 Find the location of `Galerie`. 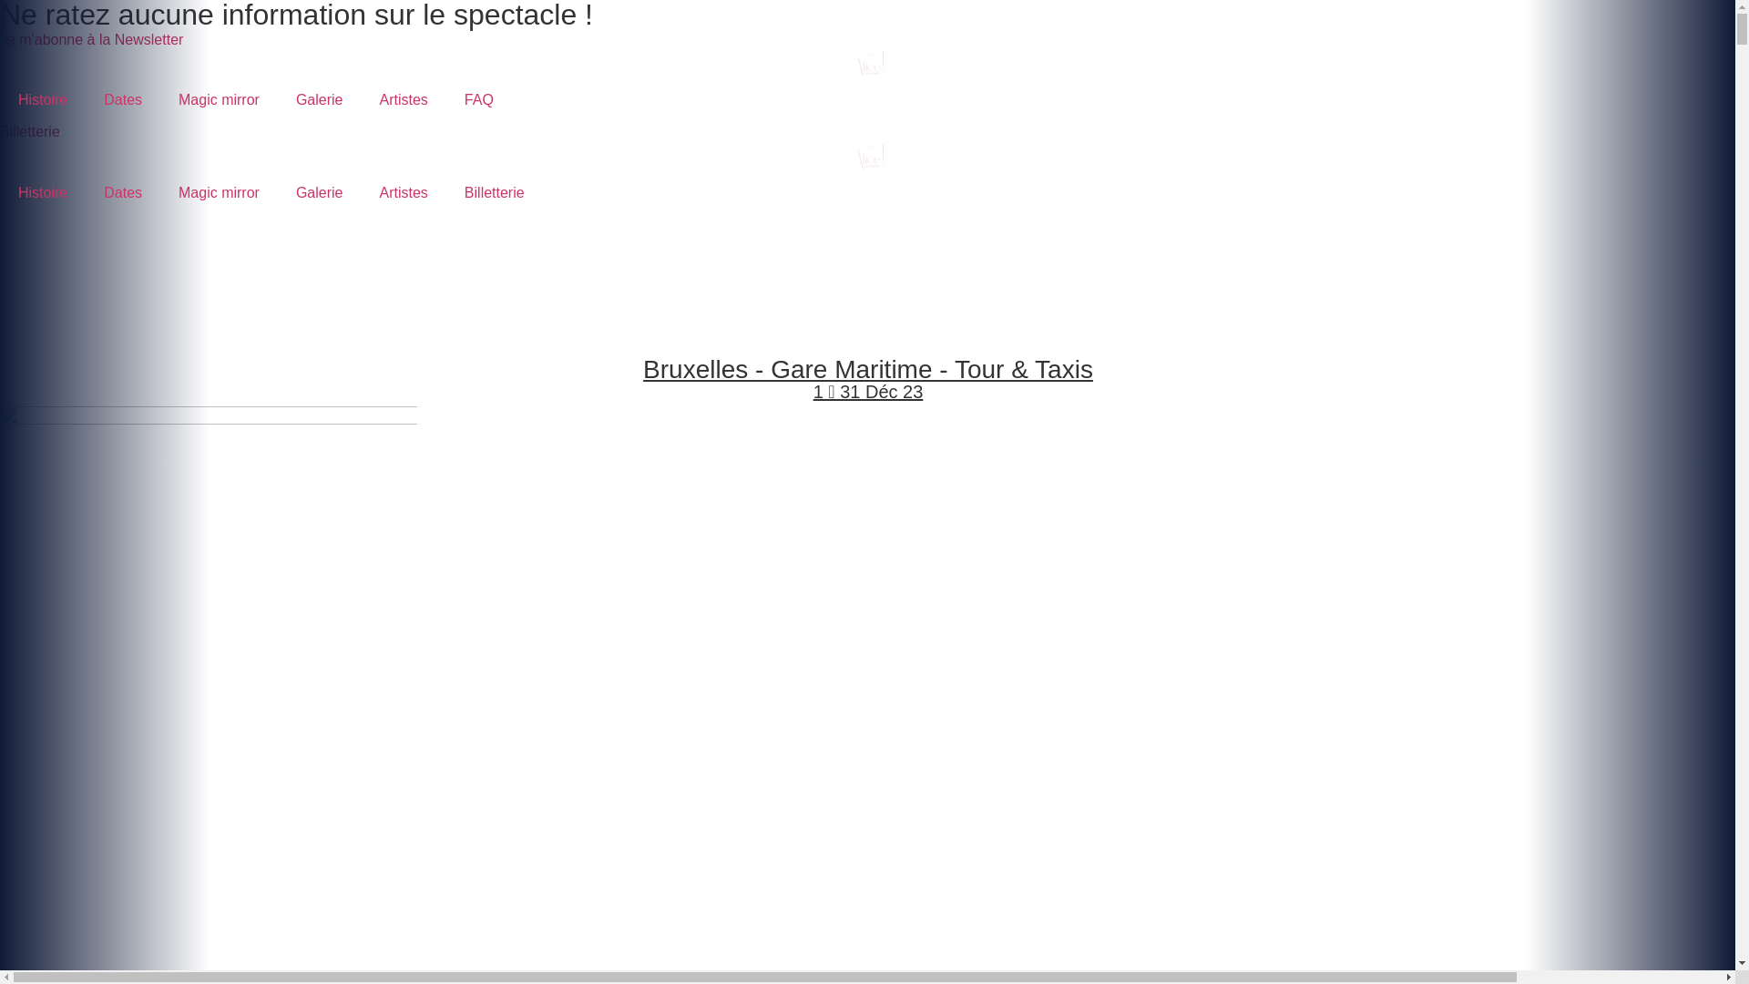

Galerie is located at coordinates (320, 193).